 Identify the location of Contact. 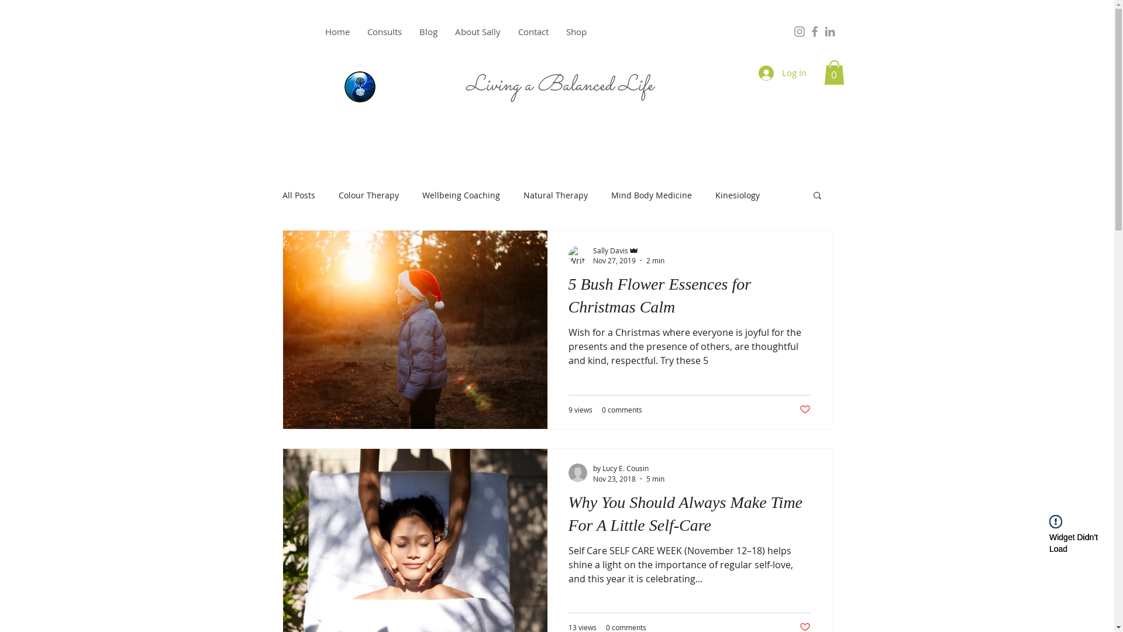
(533, 32).